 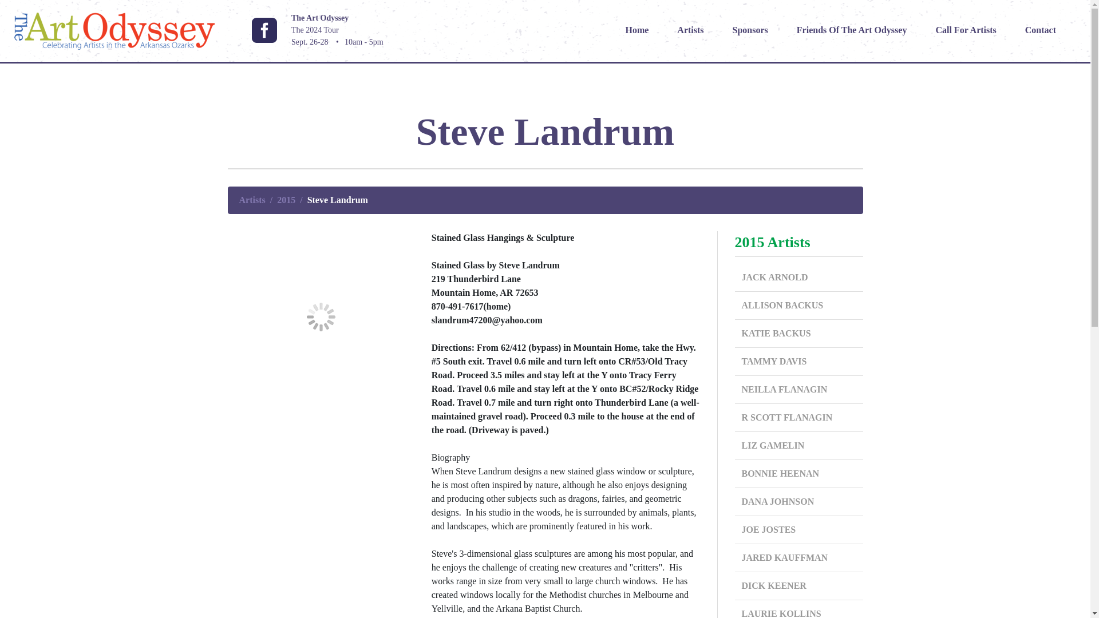 I want to click on 2015, so click(x=286, y=200).